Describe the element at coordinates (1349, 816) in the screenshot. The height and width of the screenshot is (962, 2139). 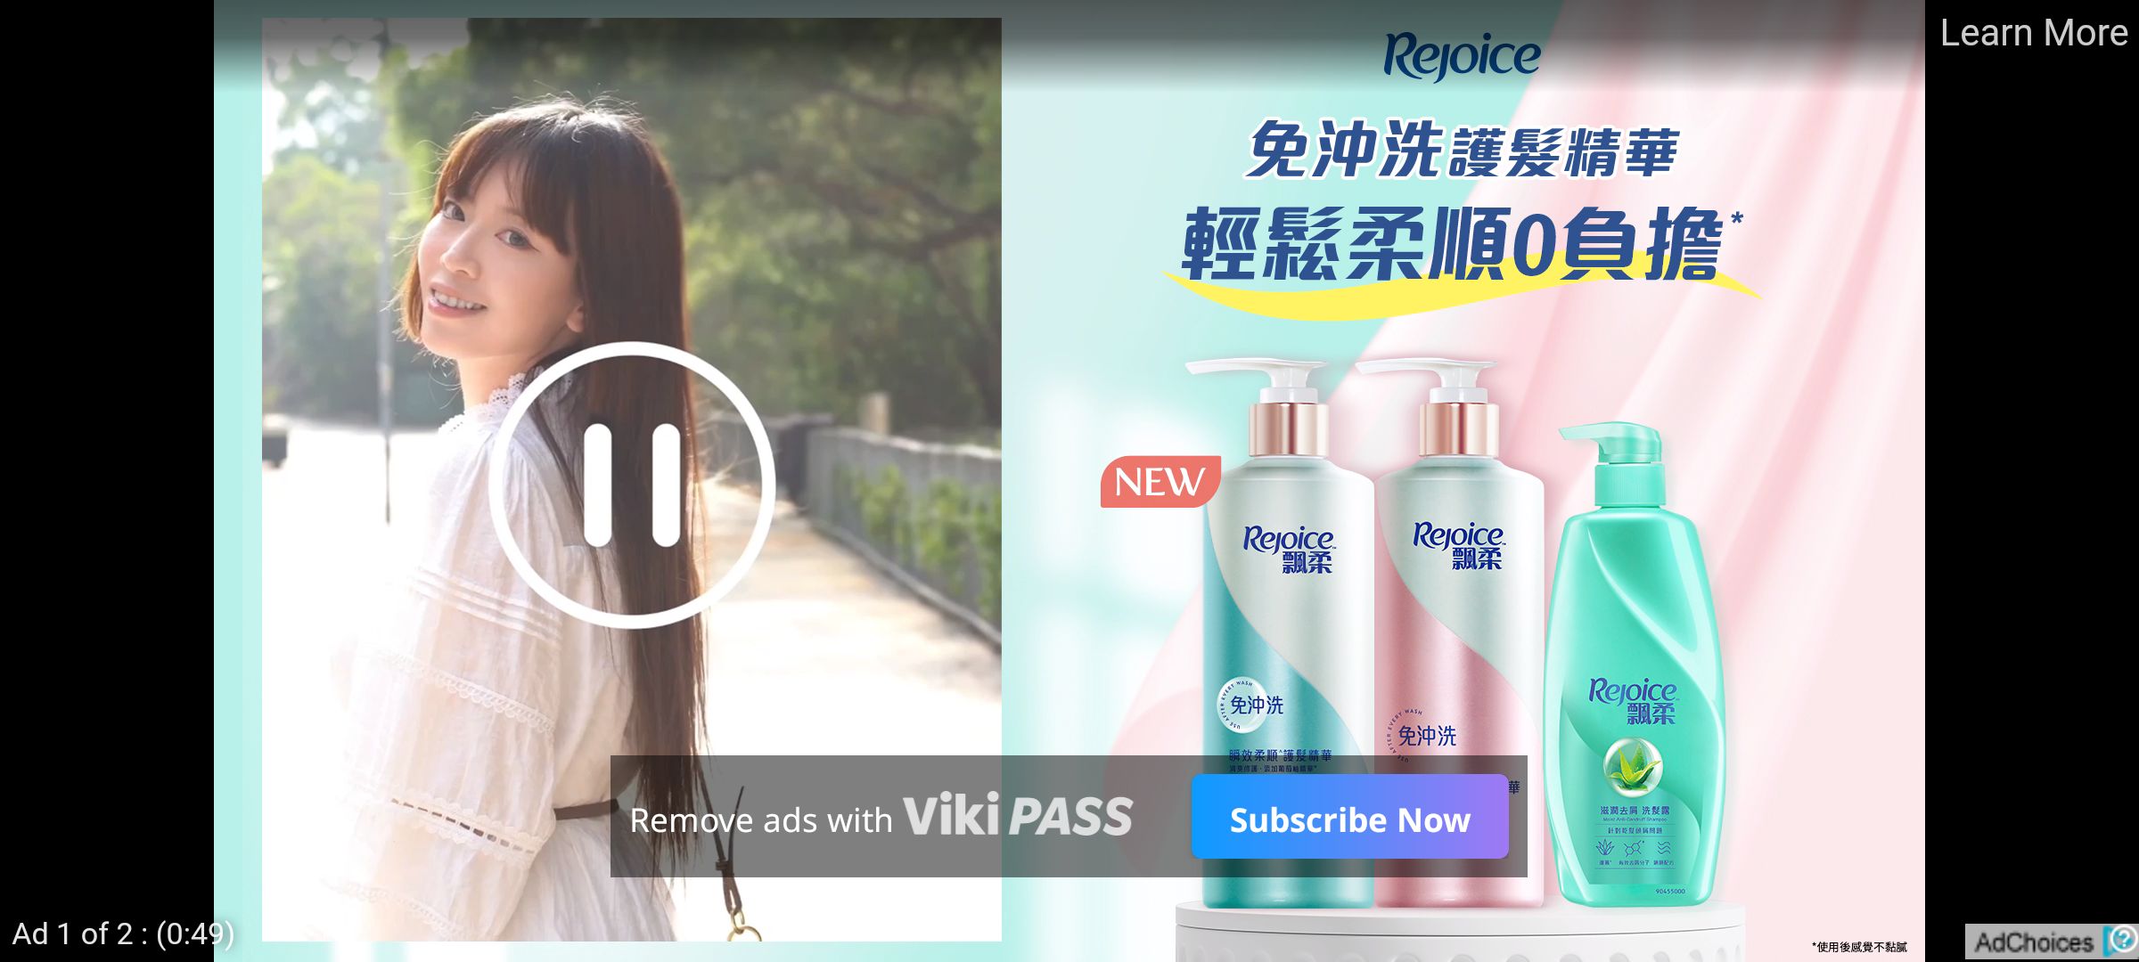
I see `Subscribe Now` at that location.